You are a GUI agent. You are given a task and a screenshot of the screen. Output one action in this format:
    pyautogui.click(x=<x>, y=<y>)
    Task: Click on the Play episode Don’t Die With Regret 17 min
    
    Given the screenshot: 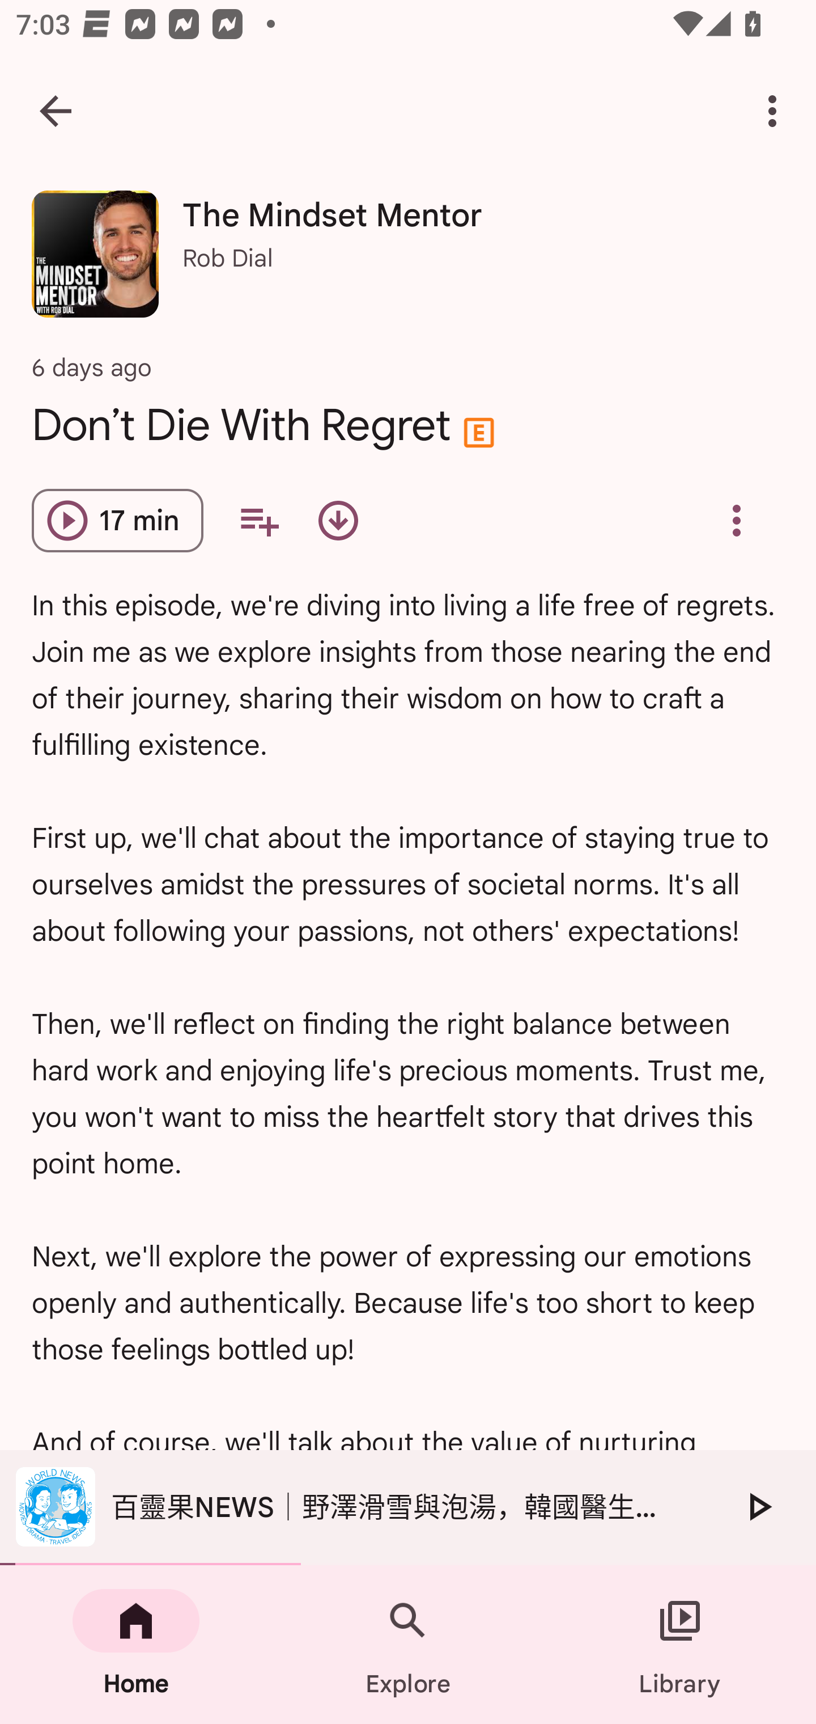 What is the action you would take?
    pyautogui.click(x=117, y=521)
    